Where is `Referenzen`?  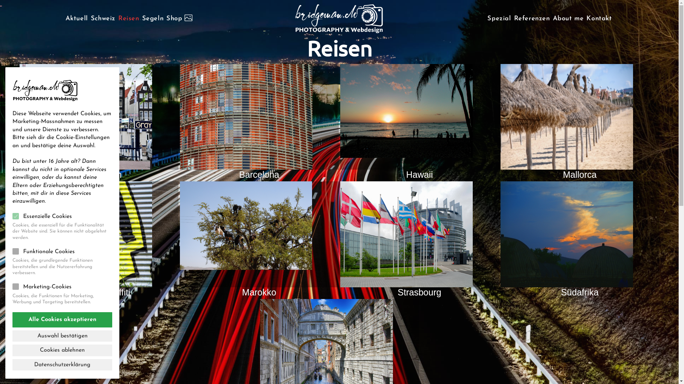
Referenzen is located at coordinates (532, 18).